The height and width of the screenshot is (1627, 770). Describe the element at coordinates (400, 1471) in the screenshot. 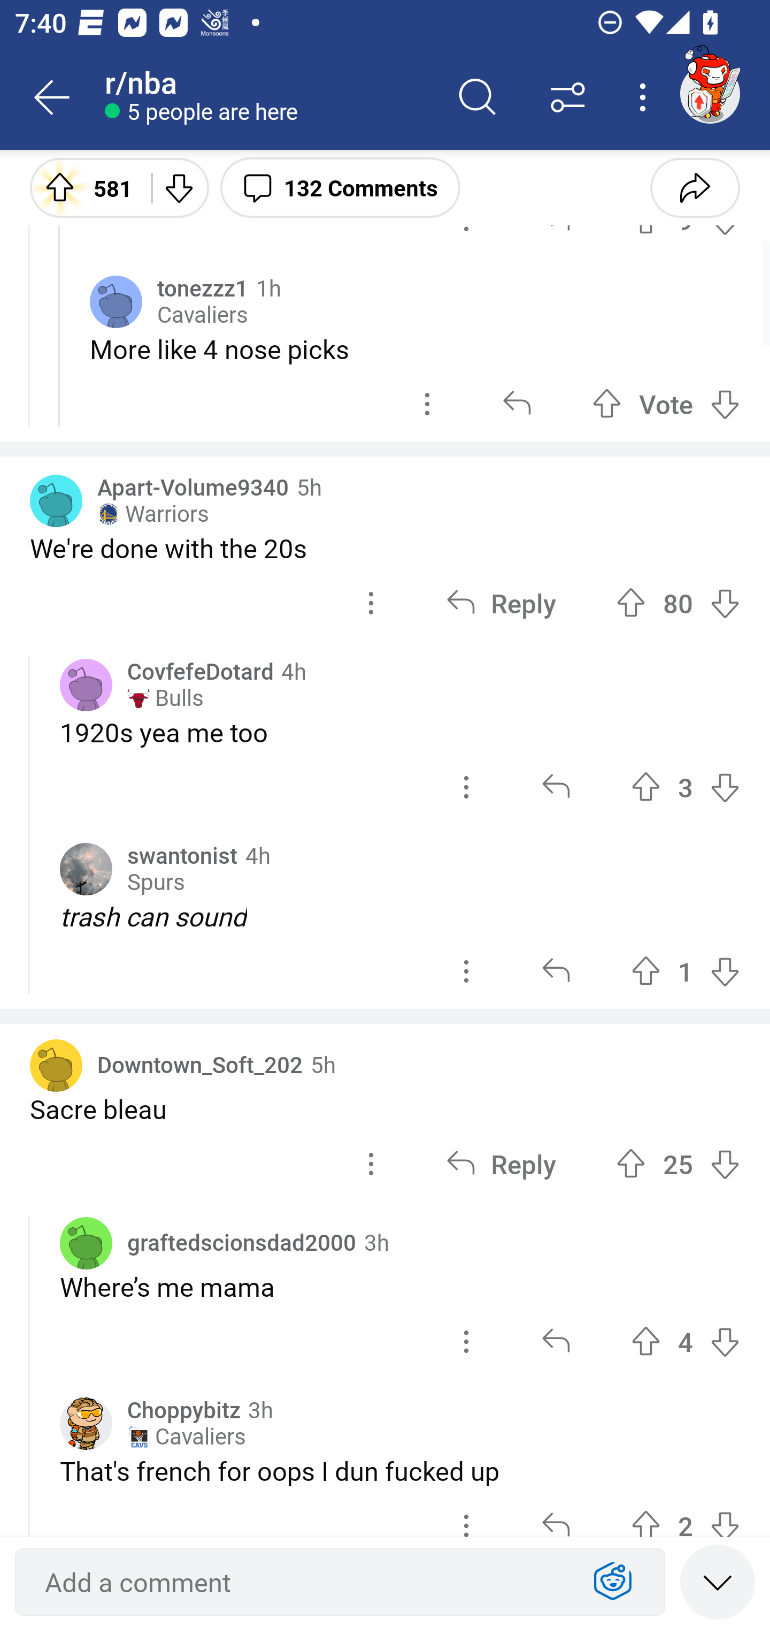

I see `That's french for oops I dun fucked up` at that location.